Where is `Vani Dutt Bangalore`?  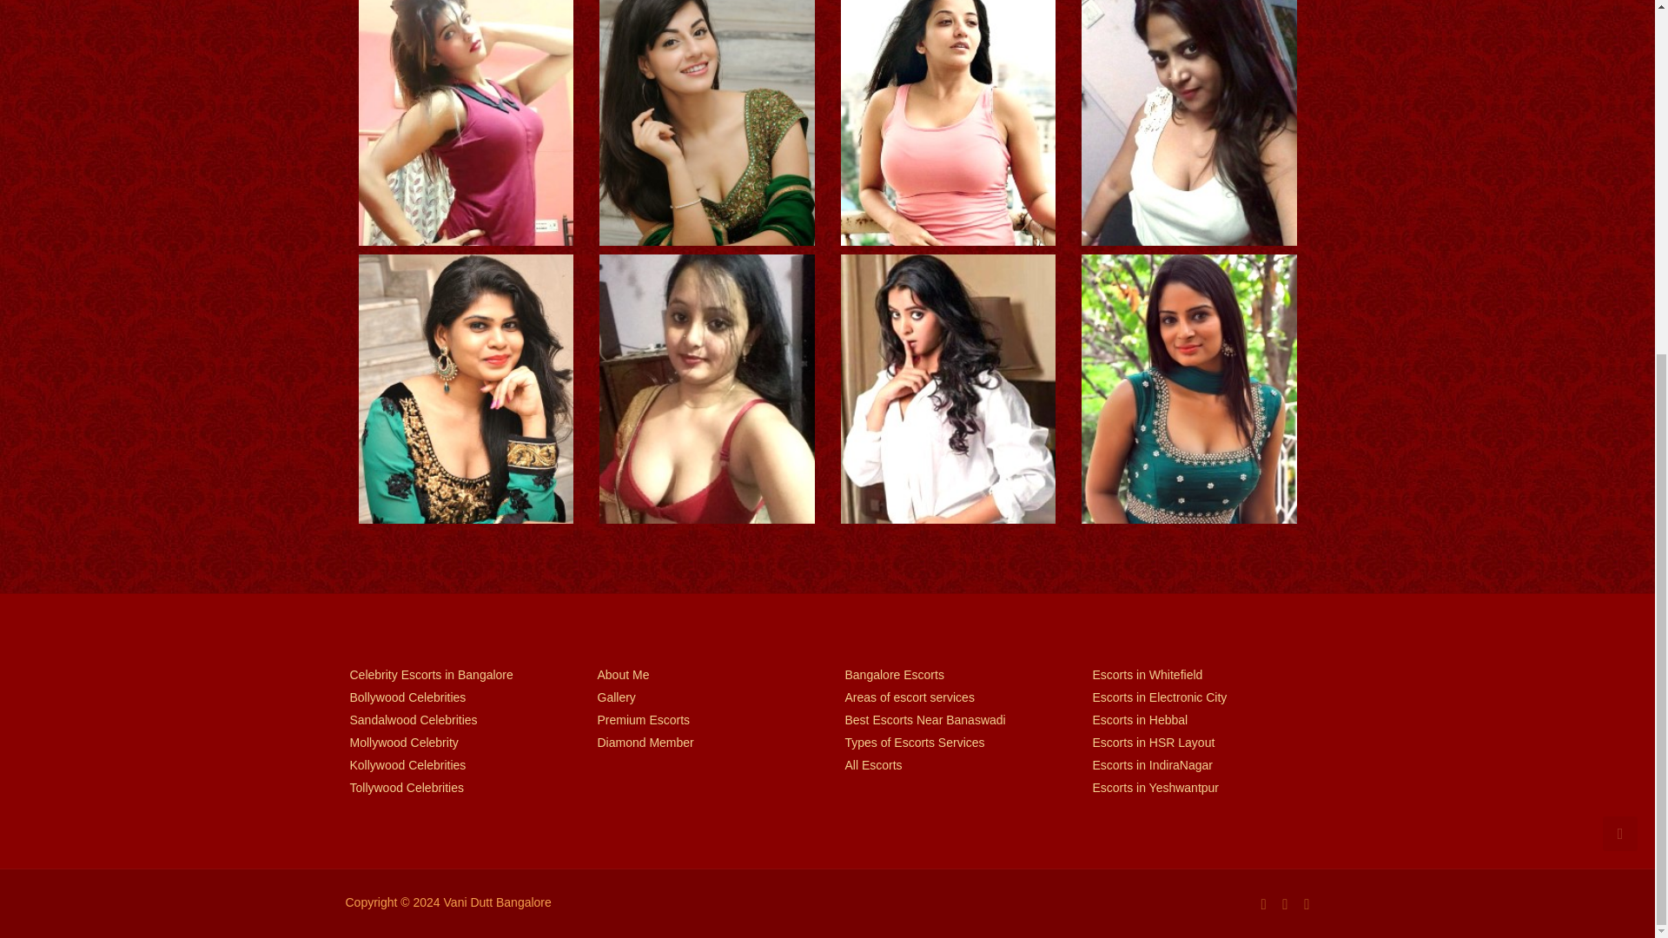
Vani Dutt Bangalore is located at coordinates (497, 902).